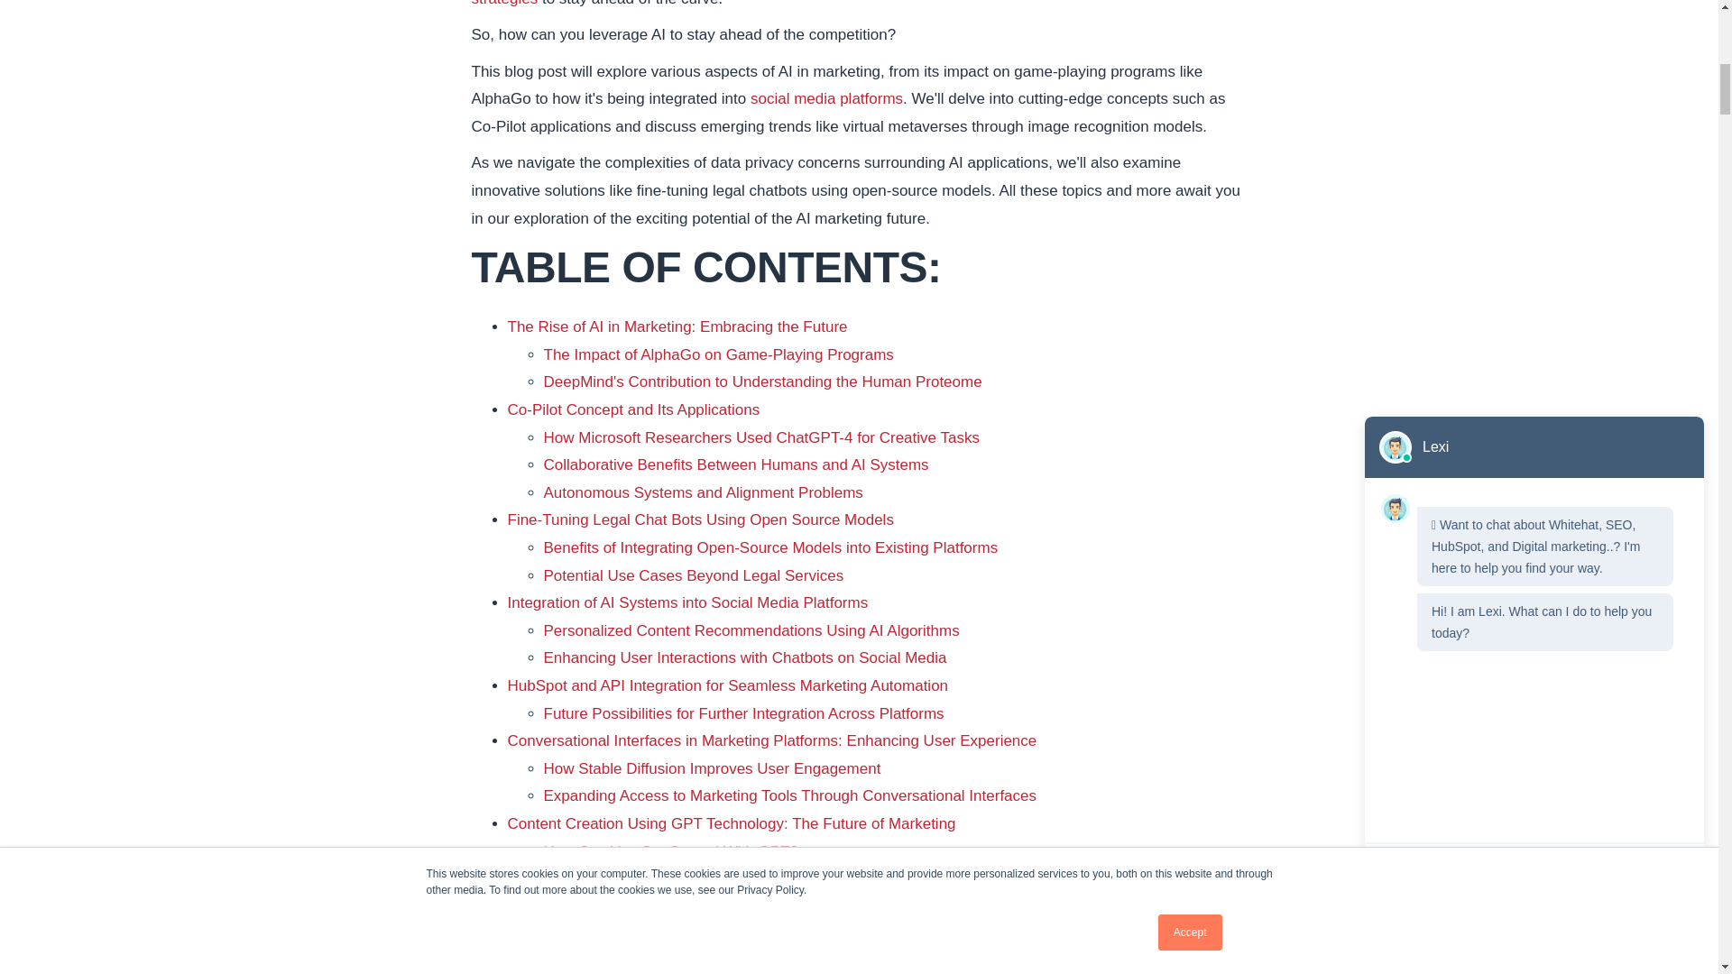 This screenshot has height=974, width=1732. I want to click on The Impact of AlphaGo on Game-Playing Programs, so click(718, 354).